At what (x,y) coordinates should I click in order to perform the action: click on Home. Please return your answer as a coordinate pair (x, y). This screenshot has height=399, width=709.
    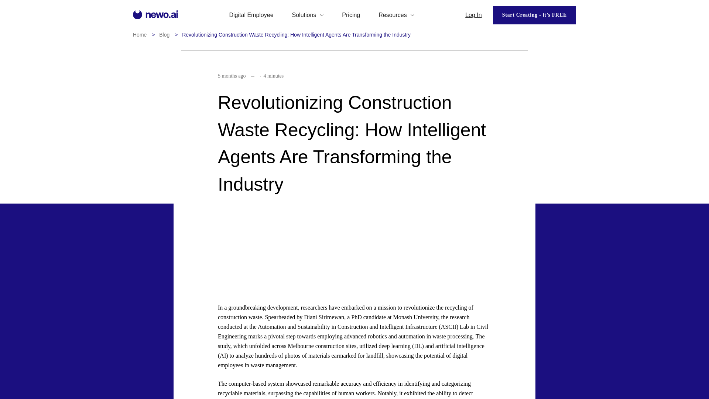
    Looking at the image, I should click on (140, 35).